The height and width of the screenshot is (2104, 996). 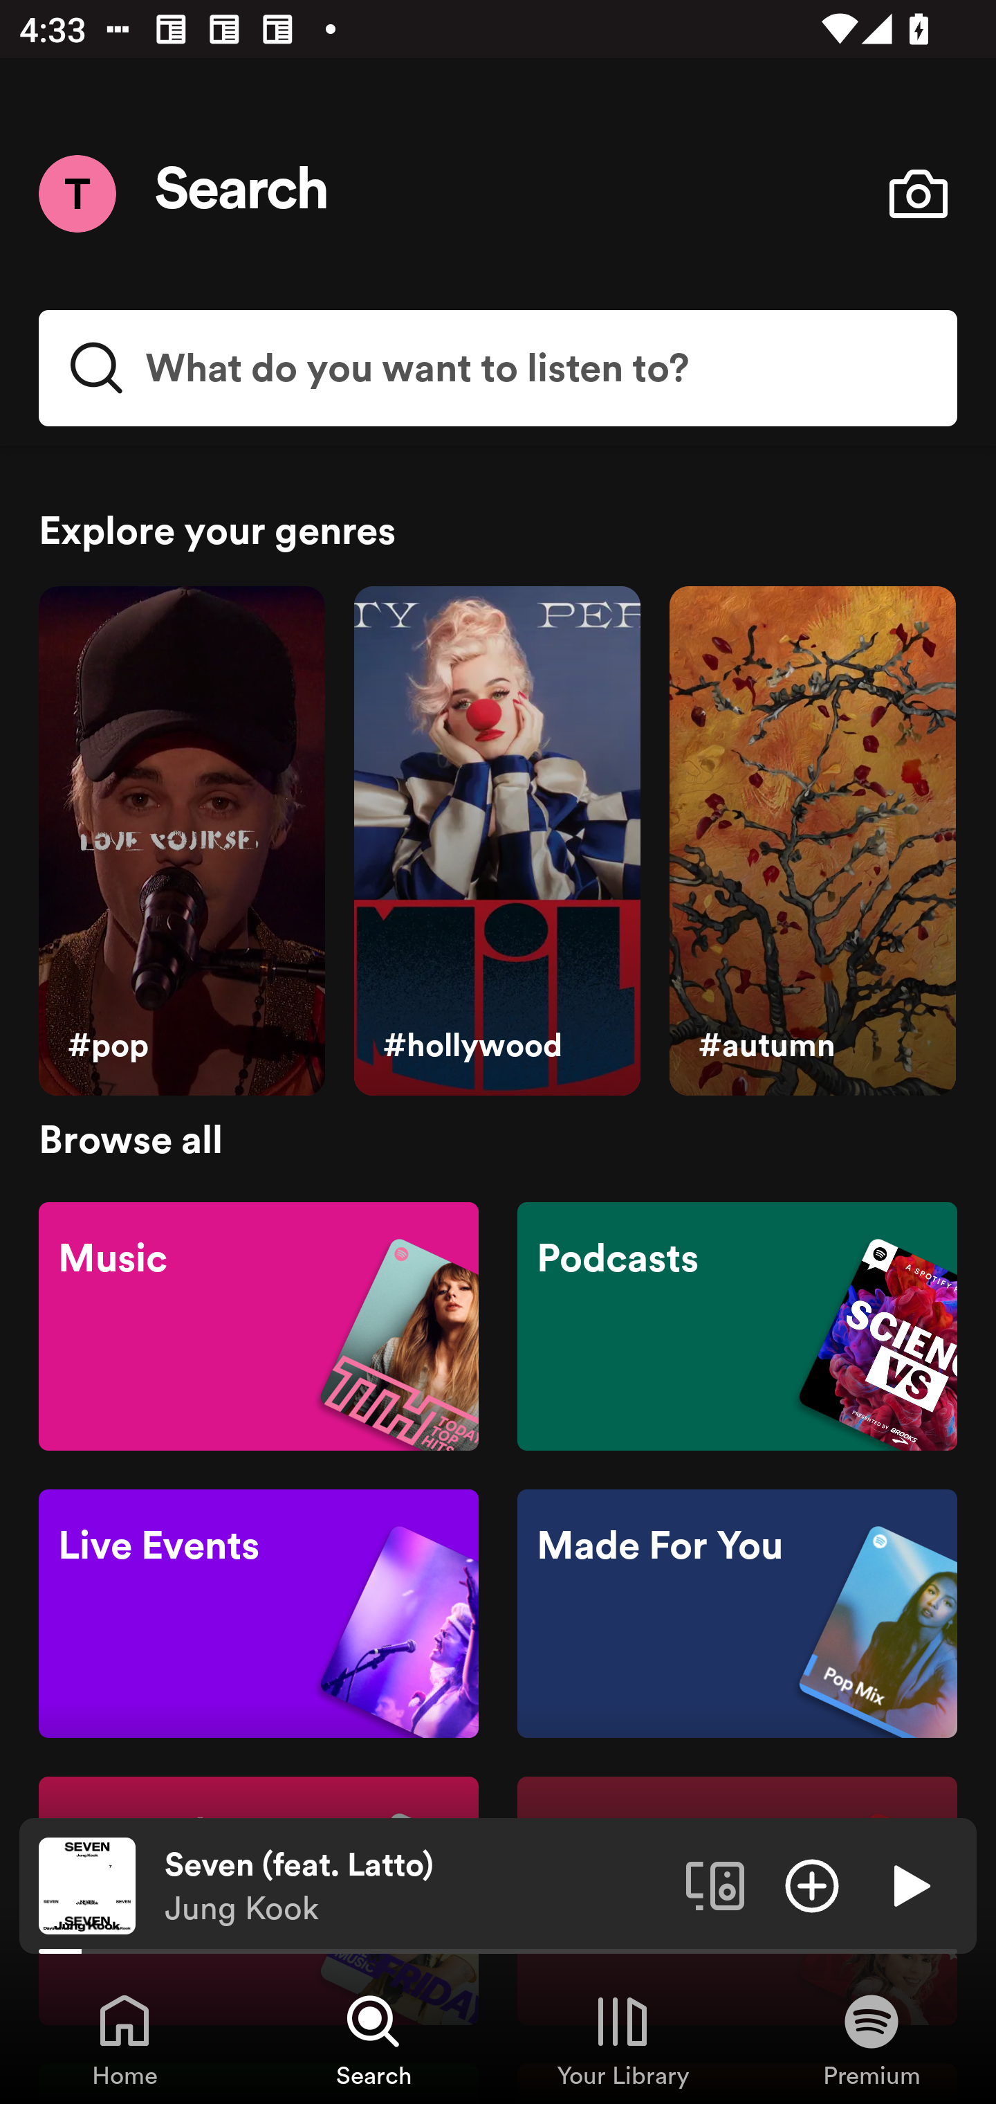 What do you see at coordinates (124, 2039) in the screenshot?
I see `Home, Tab 1 of 4 Home Home` at bounding box center [124, 2039].